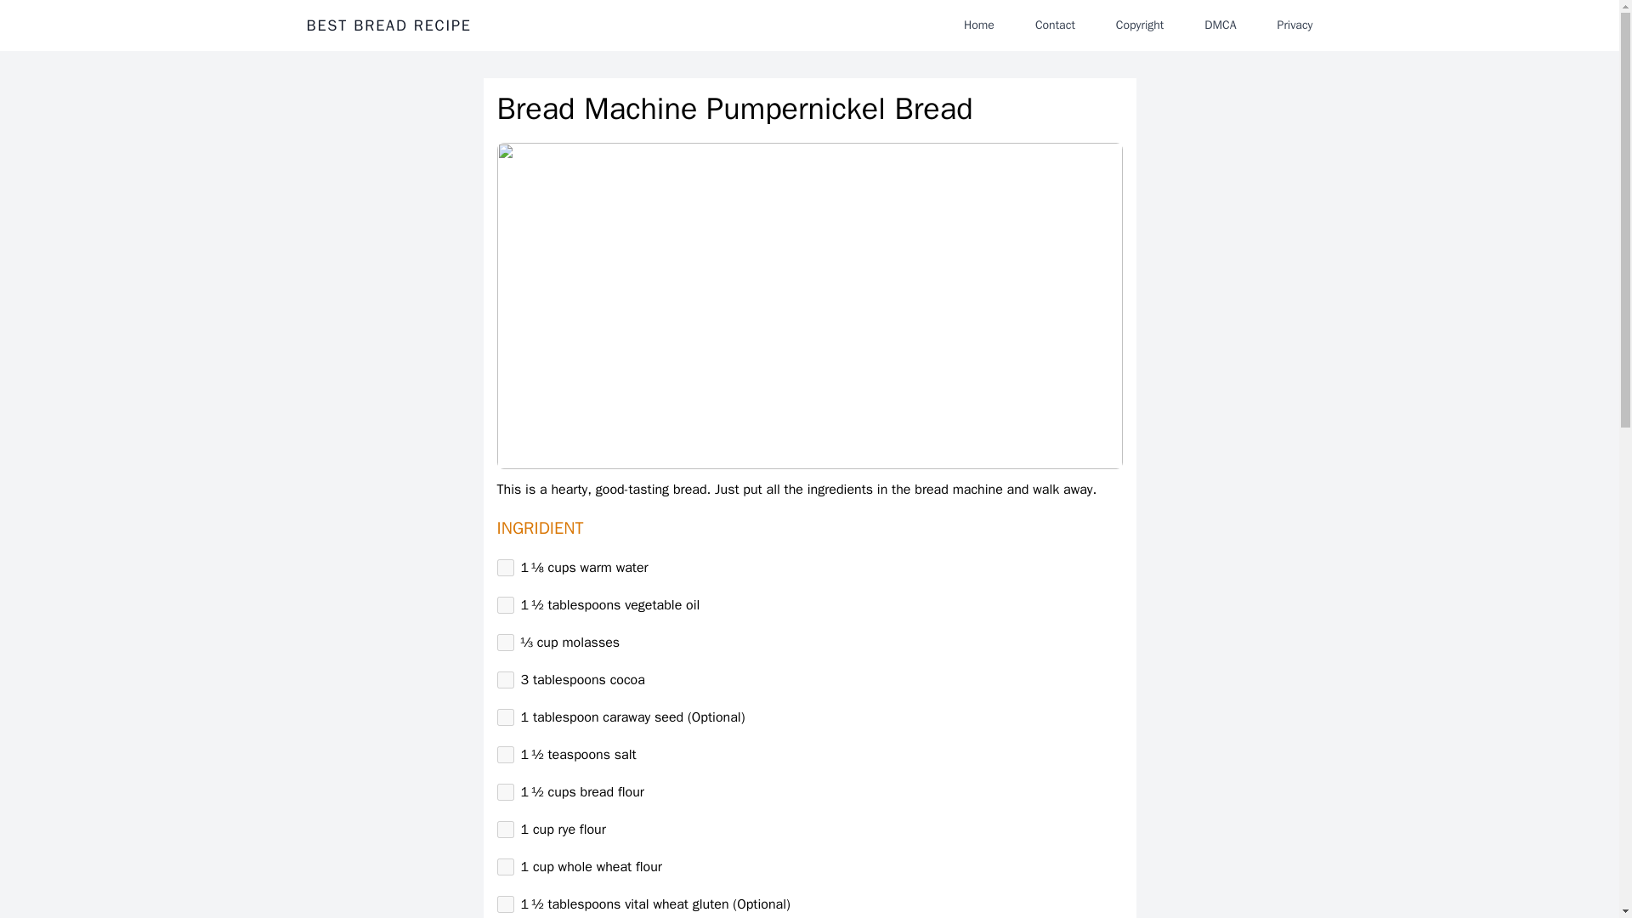 Image resolution: width=1632 pixels, height=918 pixels. I want to click on on, so click(505, 643).